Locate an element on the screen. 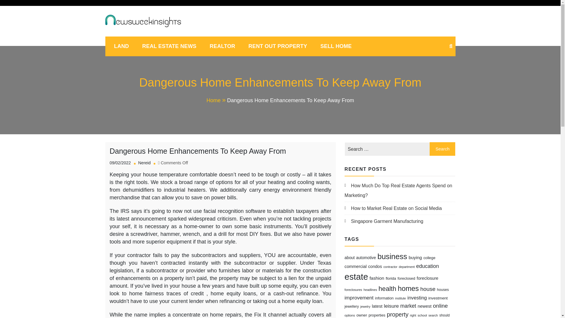 The height and width of the screenshot is (318, 565). Nereid is located at coordinates (144, 163).